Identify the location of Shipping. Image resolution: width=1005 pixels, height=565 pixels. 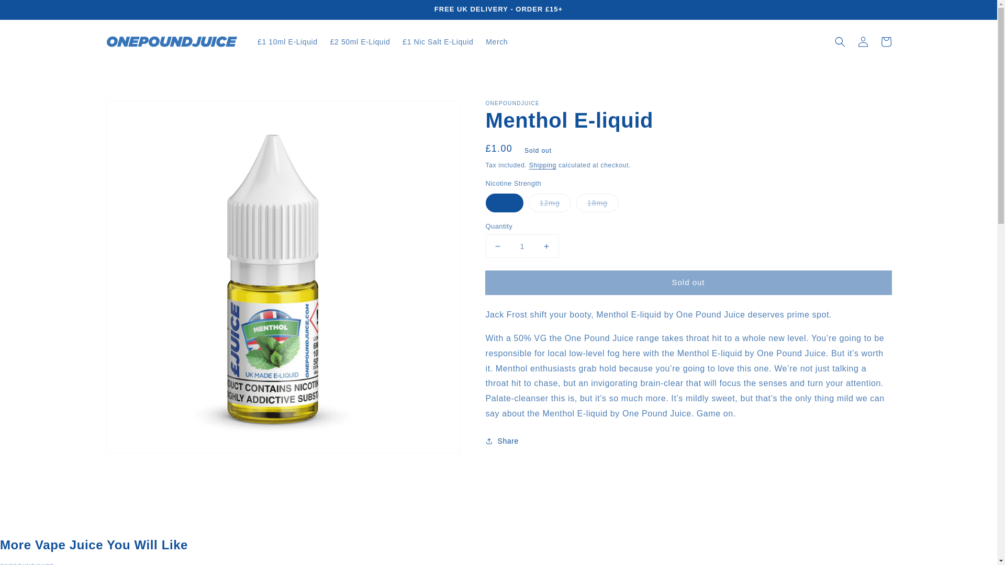
(543, 165).